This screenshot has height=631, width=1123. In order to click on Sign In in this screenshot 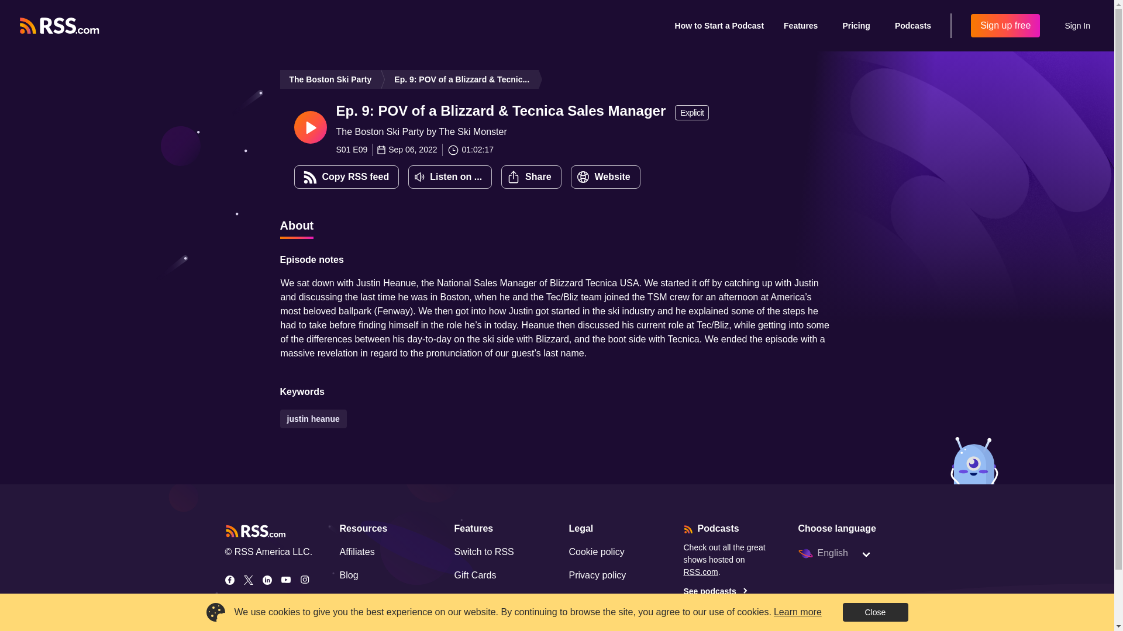, I will do `click(1077, 26)`.